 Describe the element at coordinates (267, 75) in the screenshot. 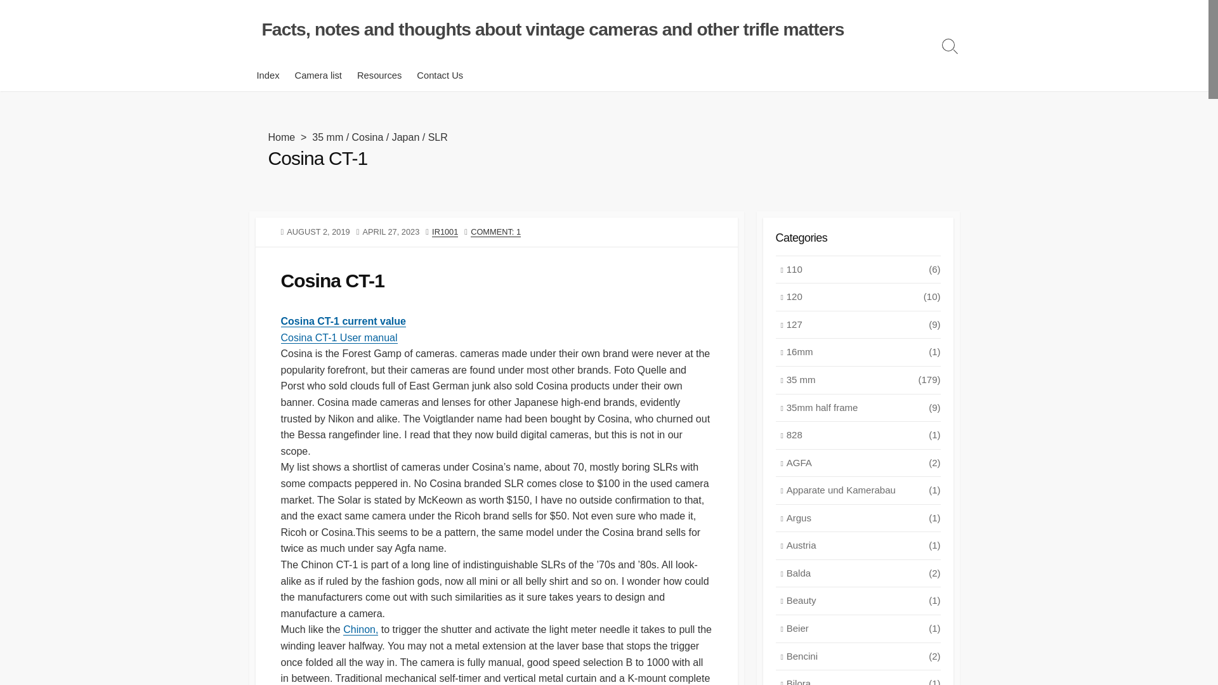

I see `Index` at that location.